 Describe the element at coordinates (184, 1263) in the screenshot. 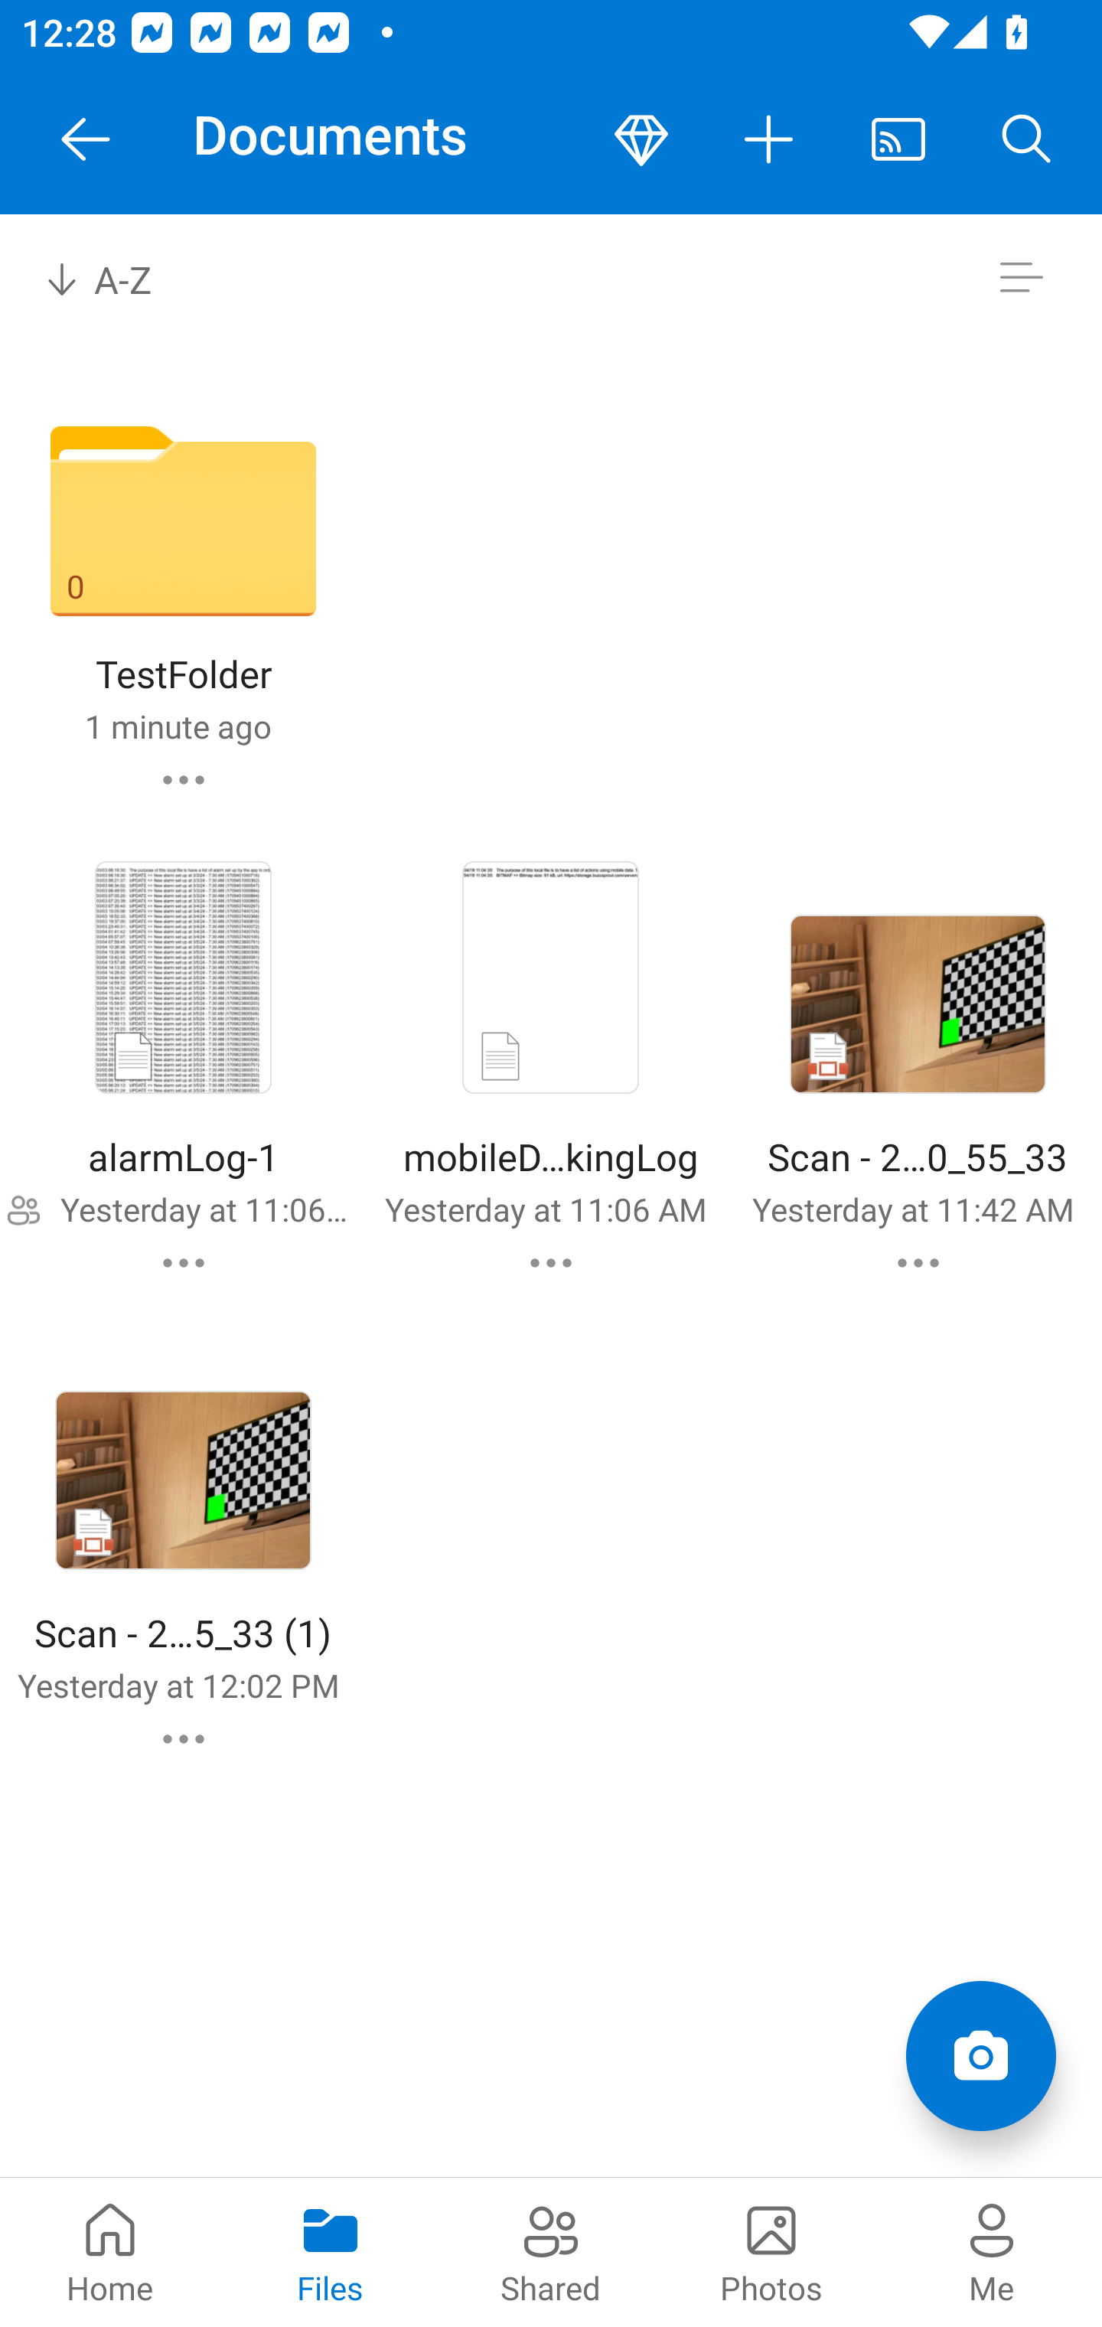

I see `alarmLog-1 commands` at that location.